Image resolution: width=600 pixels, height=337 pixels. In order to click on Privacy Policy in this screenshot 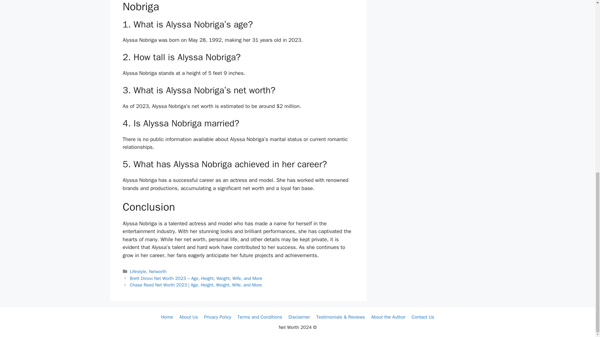, I will do `click(217, 317)`.